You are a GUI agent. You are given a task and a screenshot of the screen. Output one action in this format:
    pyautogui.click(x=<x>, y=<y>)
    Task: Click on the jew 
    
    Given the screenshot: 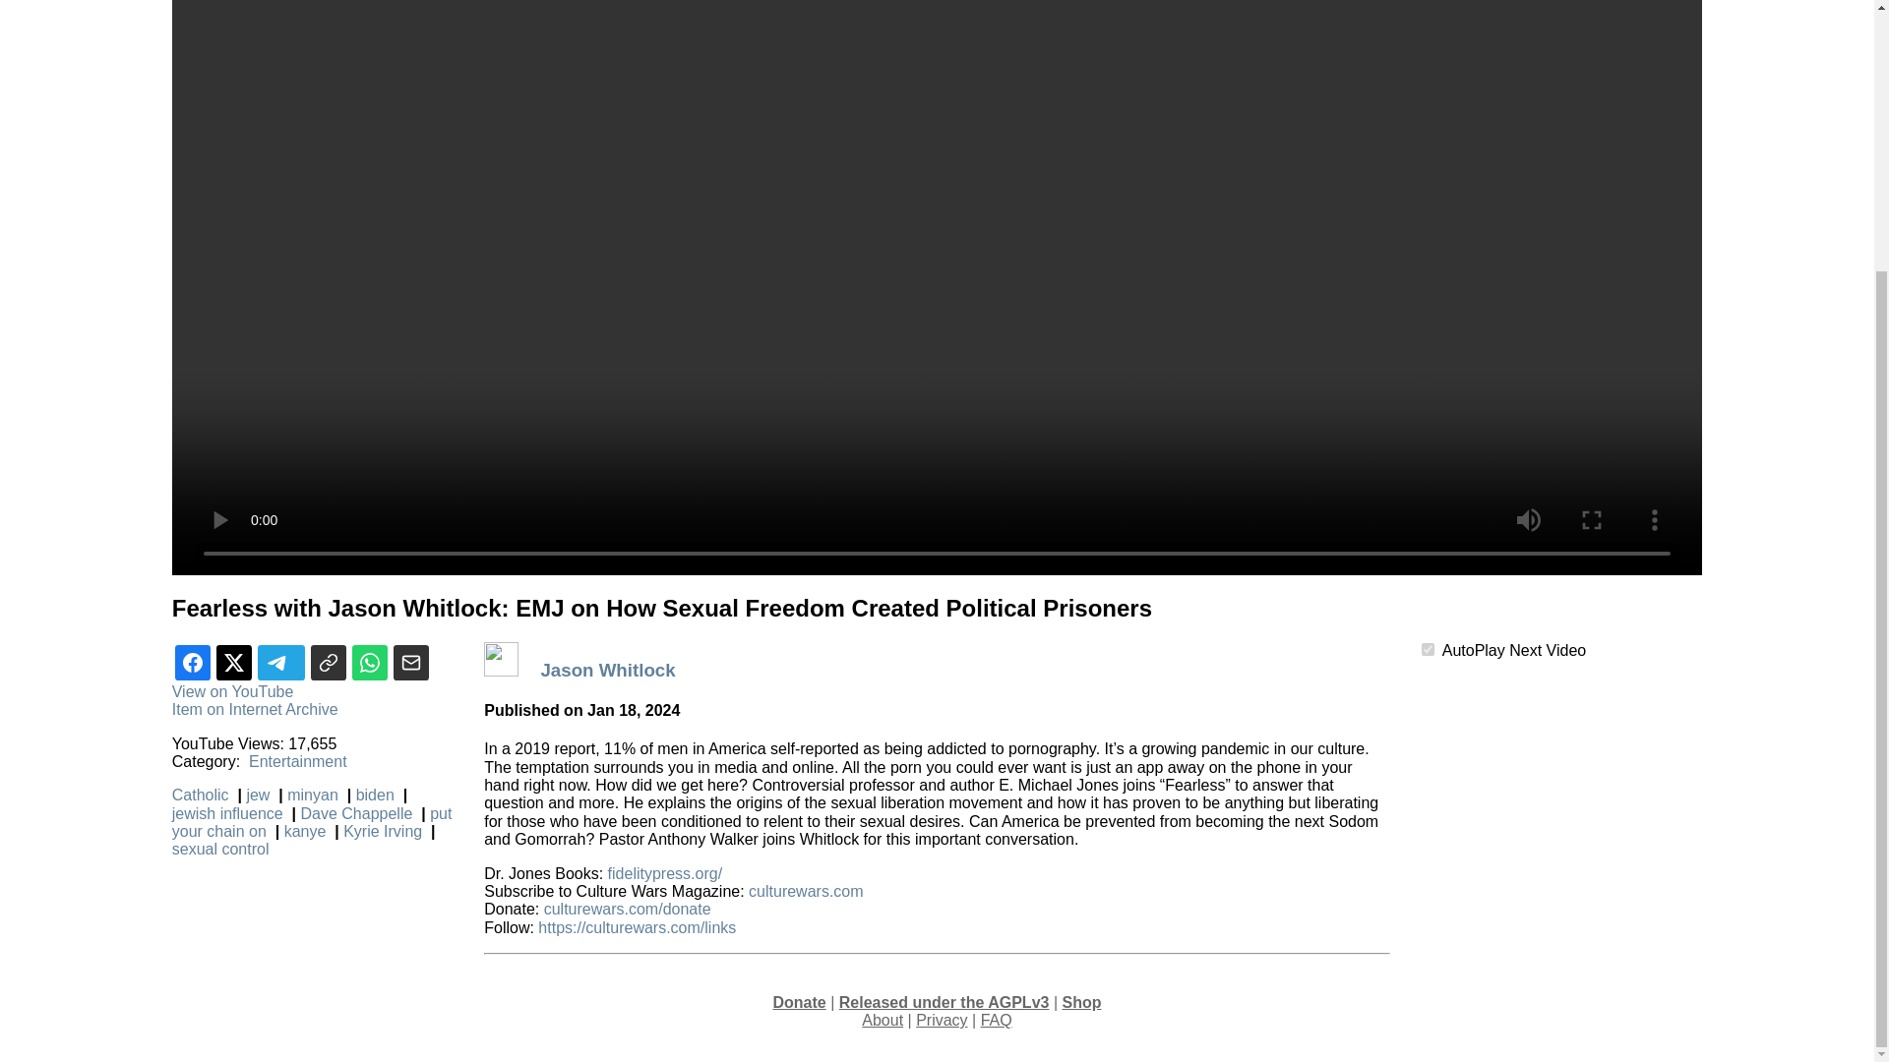 What is the action you would take?
    pyautogui.click(x=262, y=795)
    